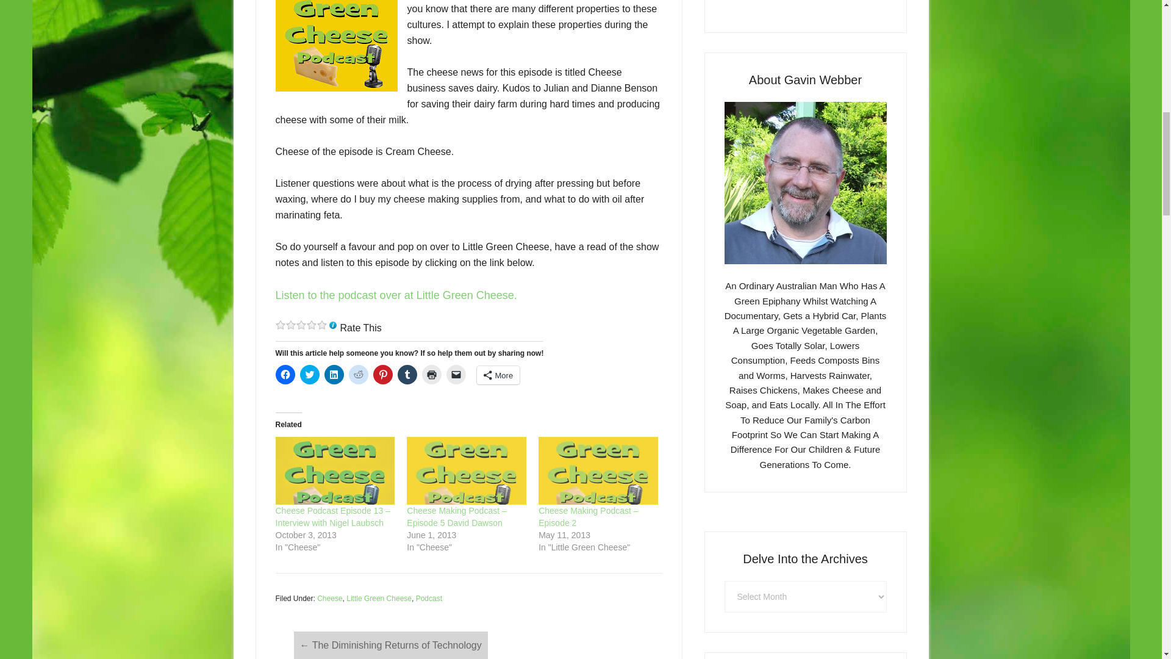 This screenshot has width=1171, height=659. What do you see at coordinates (285, 375) in the screenshot?
I see `Click to share on Facebook` at bounding box center [285, 375].